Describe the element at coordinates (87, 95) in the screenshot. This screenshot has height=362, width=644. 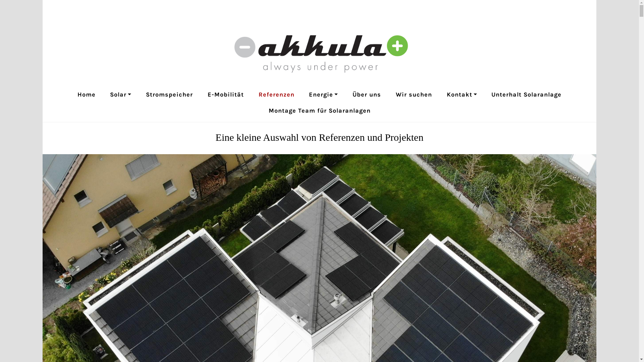
I see `Home` at that location.